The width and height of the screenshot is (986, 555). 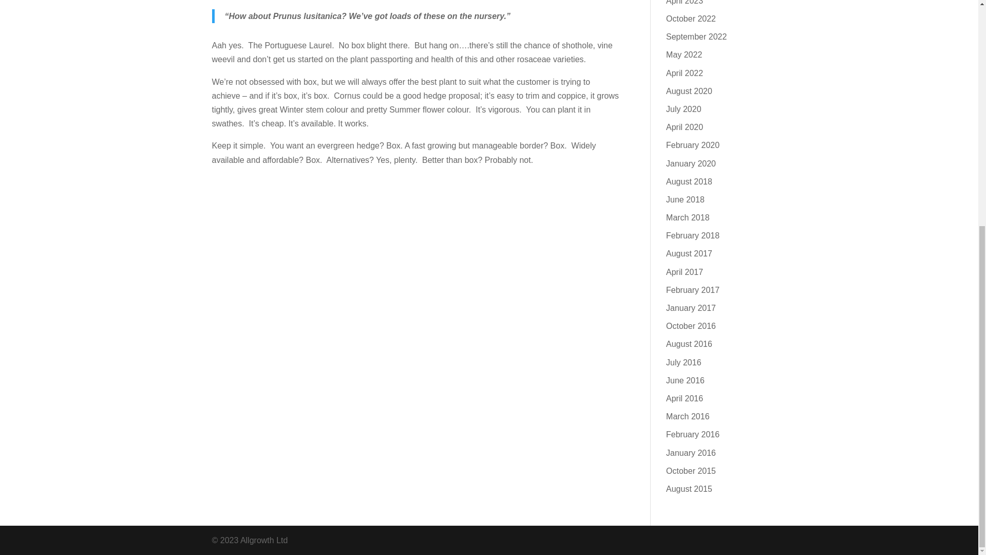 I want to click on June 2018, so click(x=685, y=199).